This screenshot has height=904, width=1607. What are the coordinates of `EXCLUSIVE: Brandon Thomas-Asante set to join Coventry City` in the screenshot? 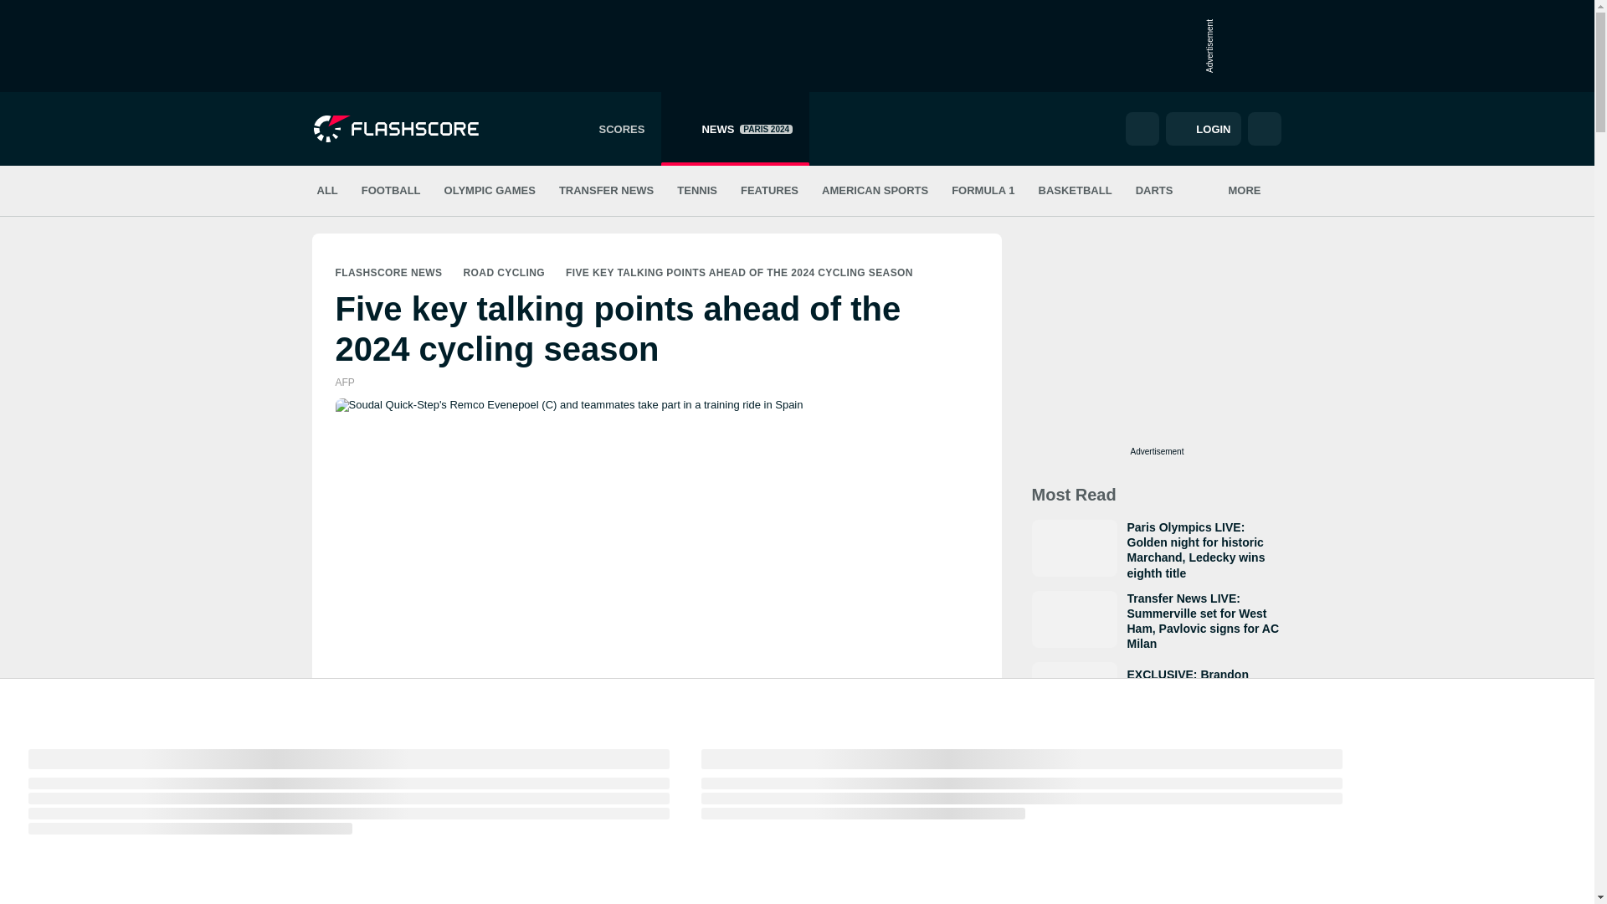 It's located at (1157, 689).